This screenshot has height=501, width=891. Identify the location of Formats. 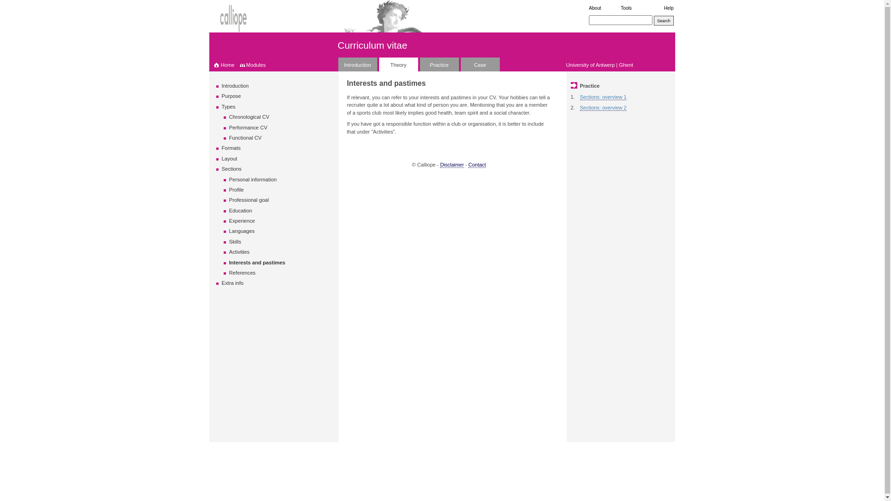
(231, 148).